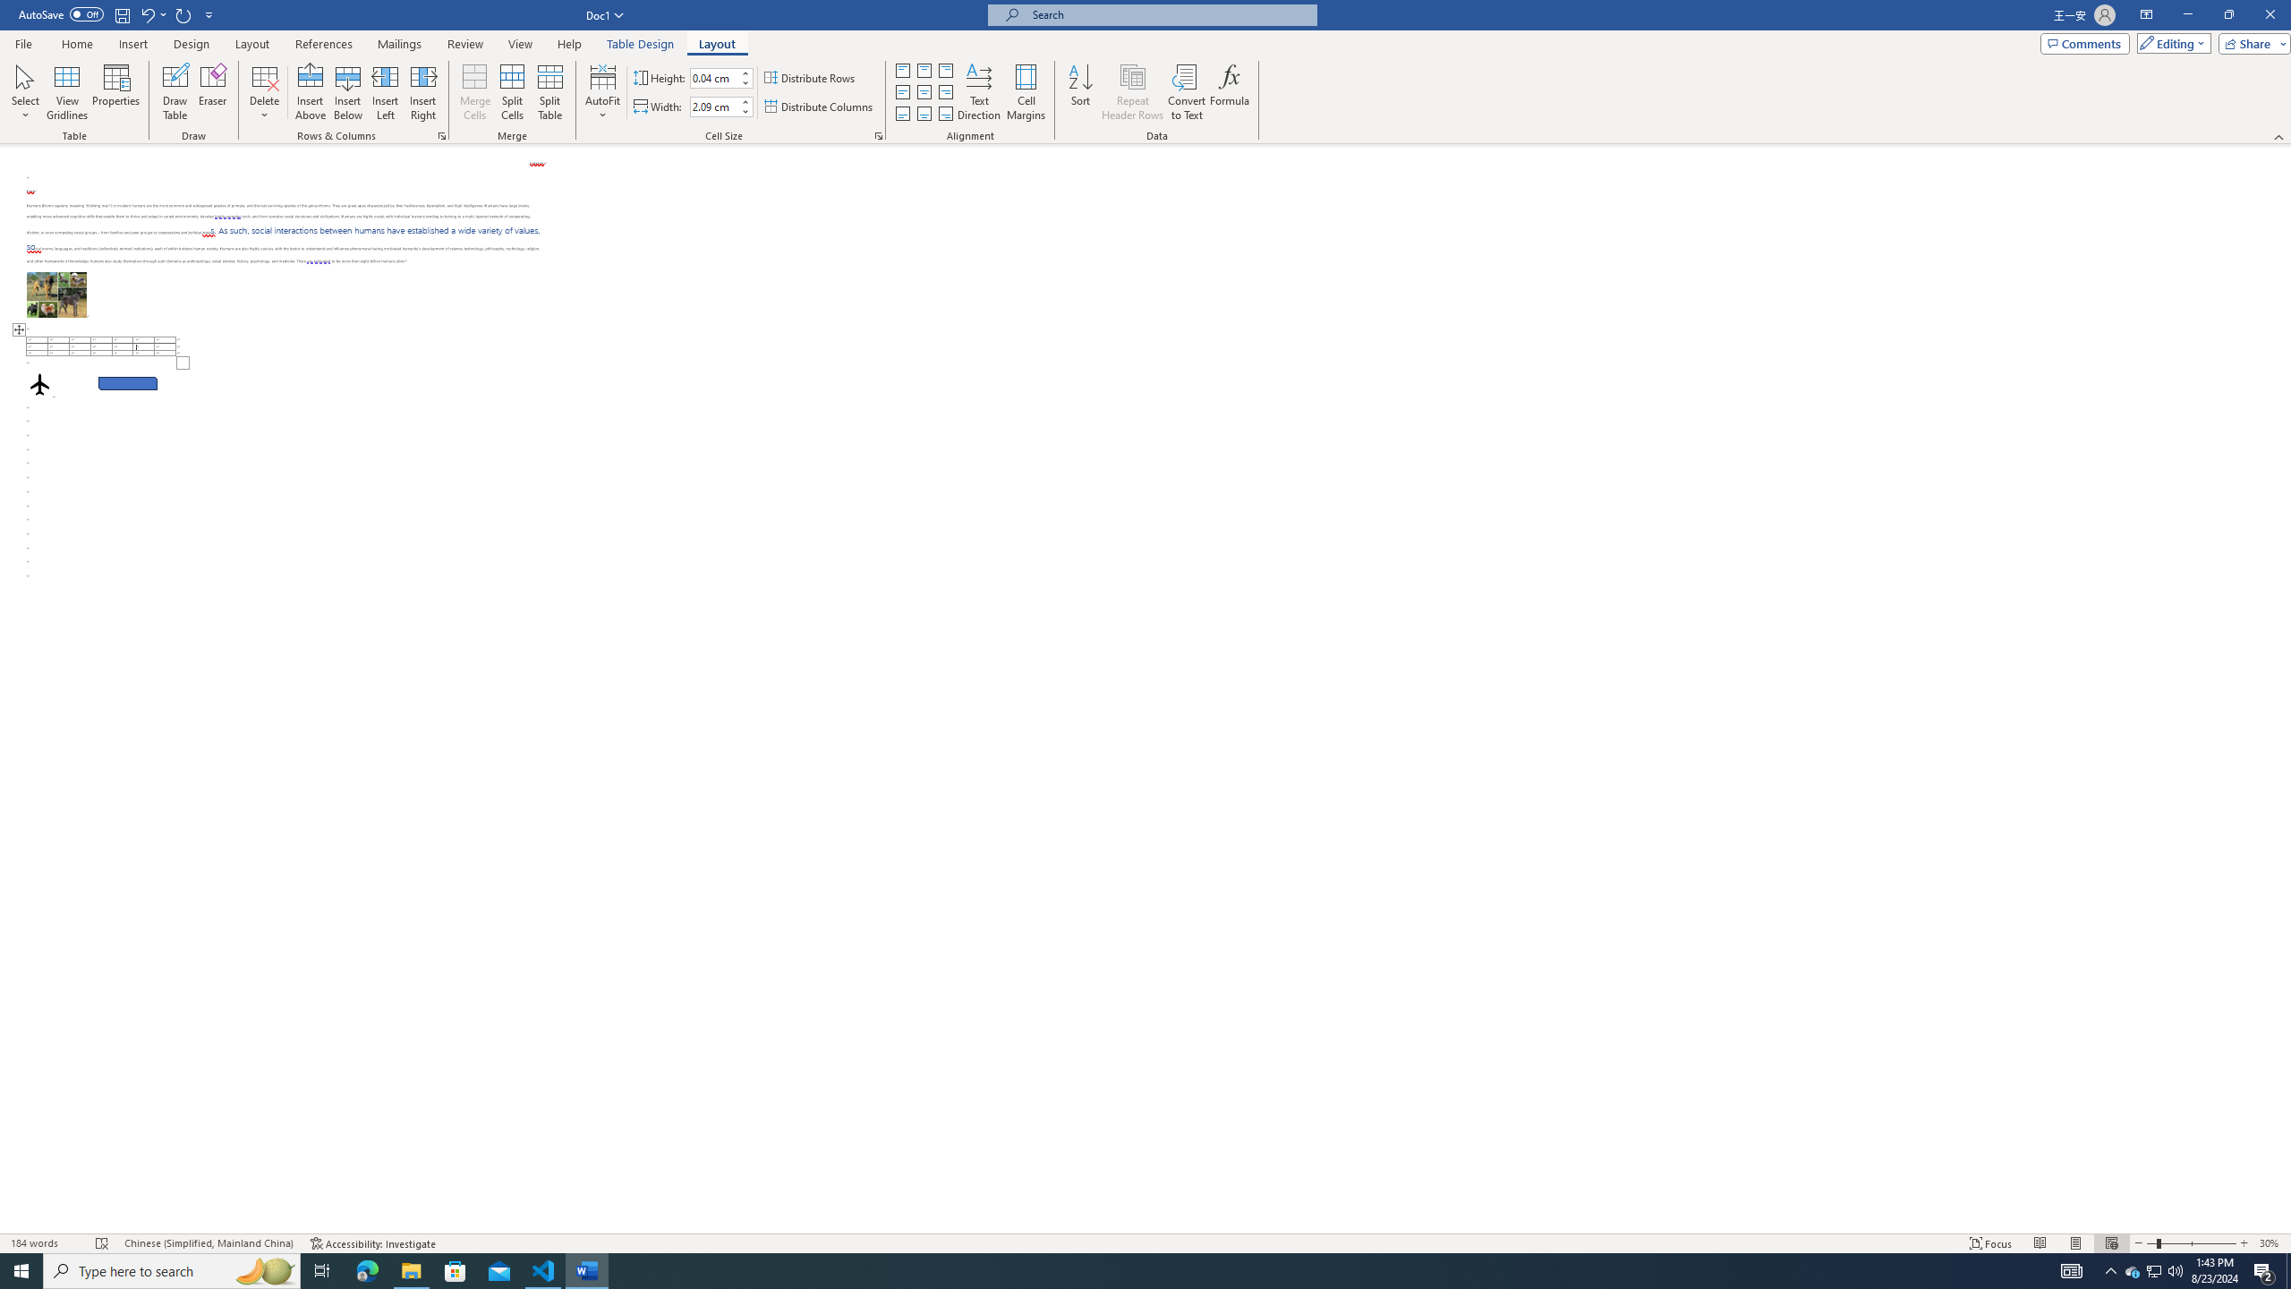 The width and height of the screenshot is (2291, 1289). Describe the element at coordinates (152, 14) in the screenshot. I see `Undo Row Height Spinner` at that location.